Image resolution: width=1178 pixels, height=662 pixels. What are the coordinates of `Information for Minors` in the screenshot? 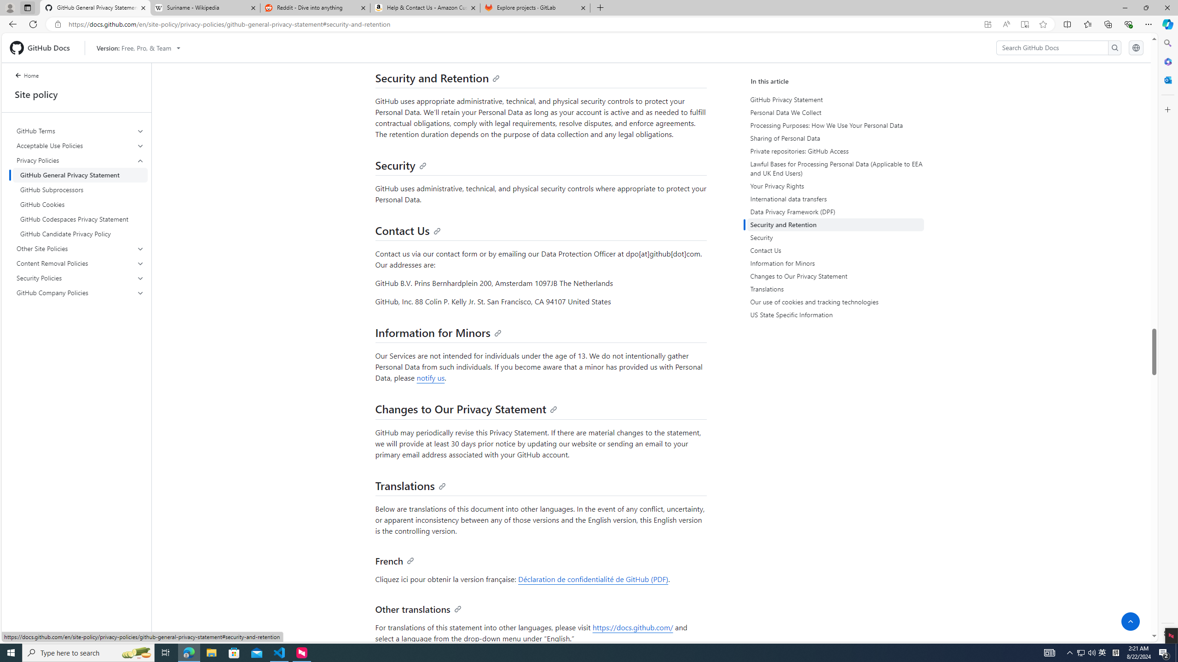 It's located at (835, 263).